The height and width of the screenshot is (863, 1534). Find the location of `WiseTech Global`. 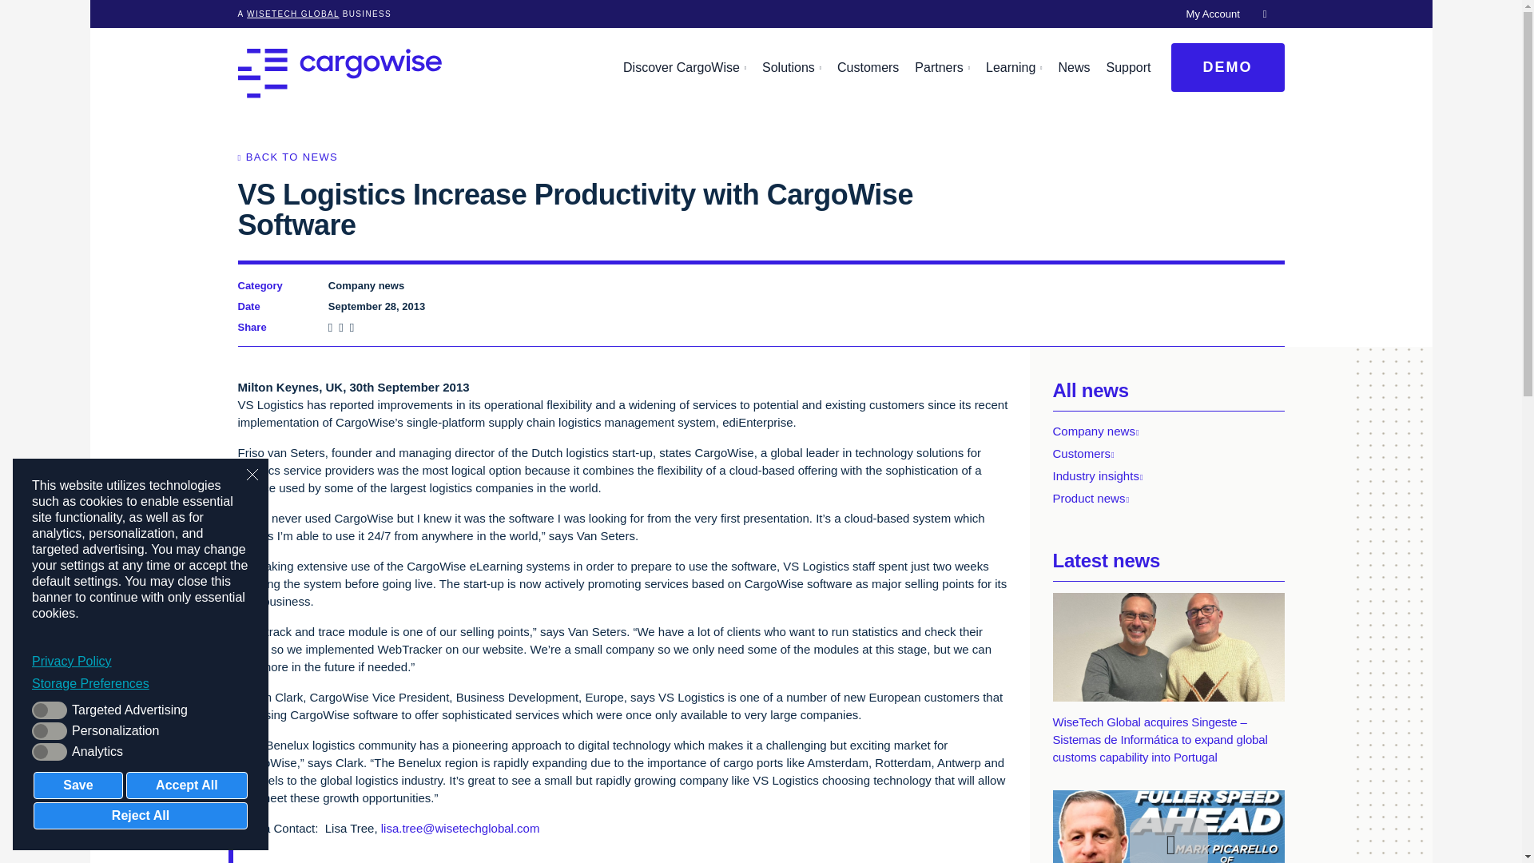

WiseTech Global is located at coordinates (292, 13).